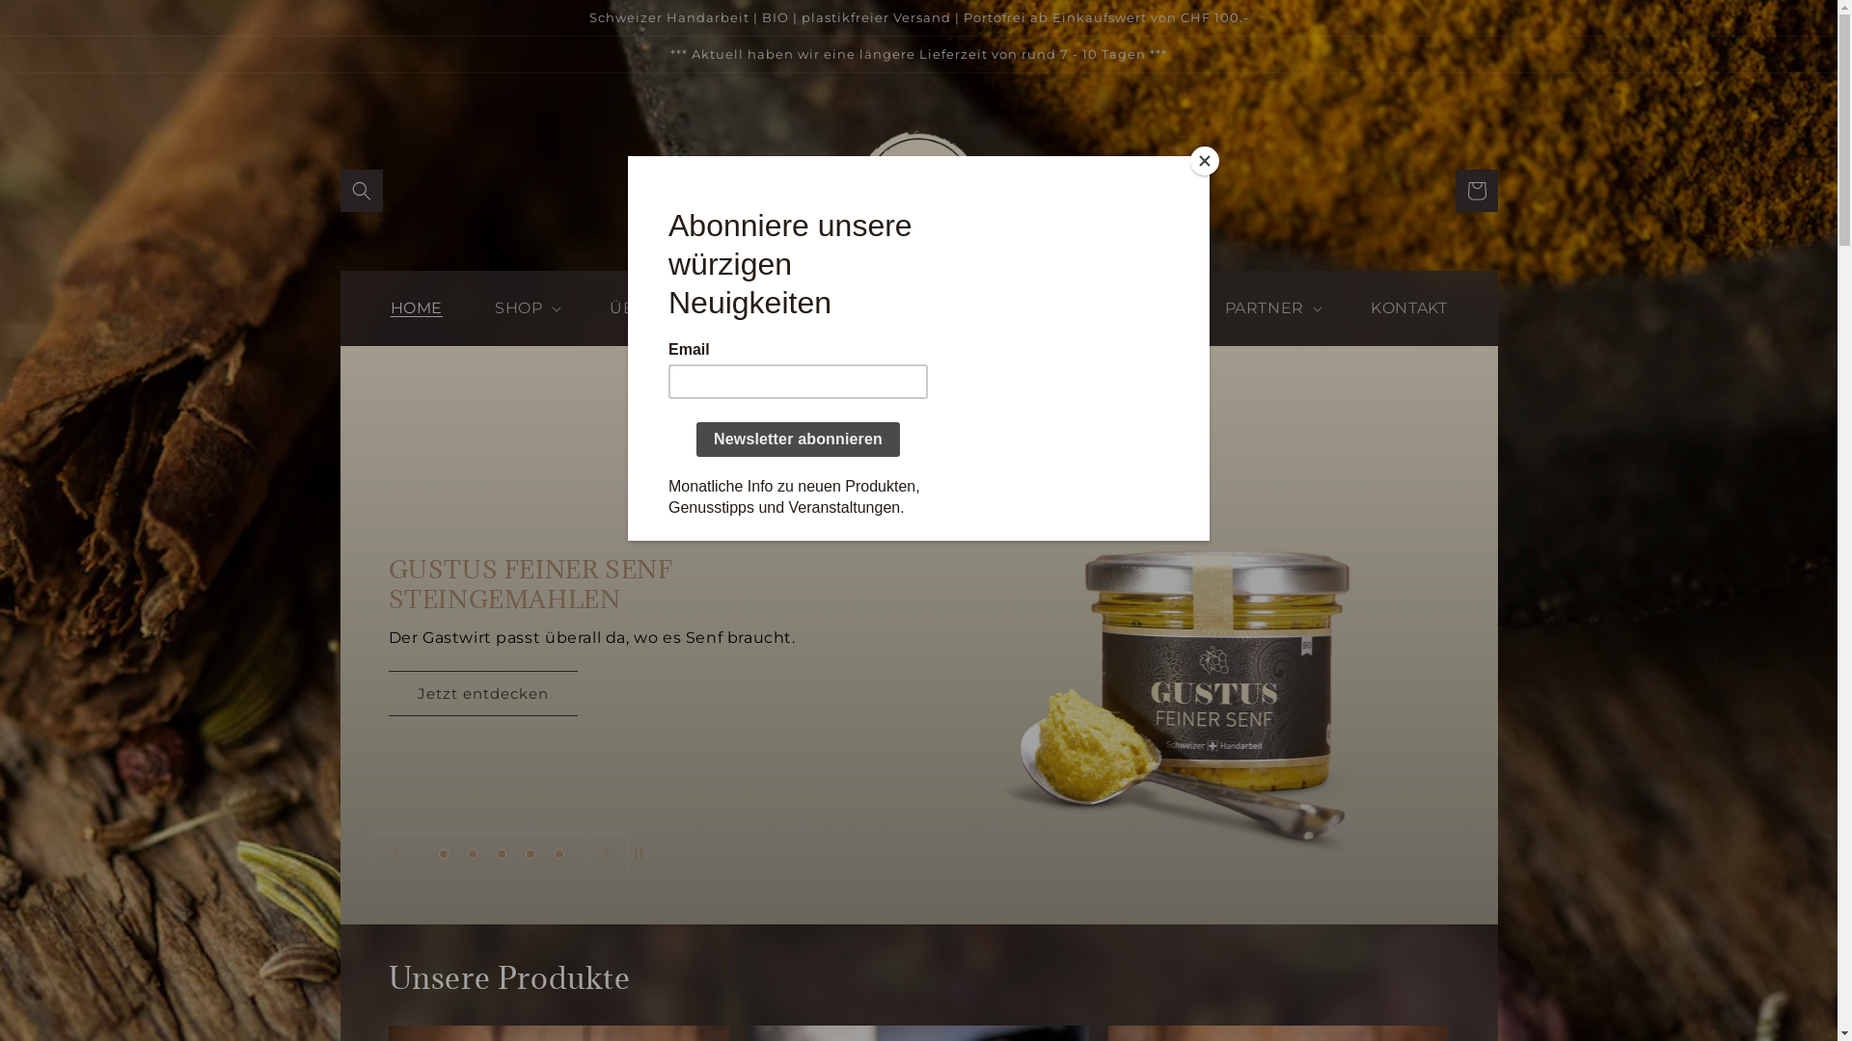  I want to click on HOME, so click(416, 308).